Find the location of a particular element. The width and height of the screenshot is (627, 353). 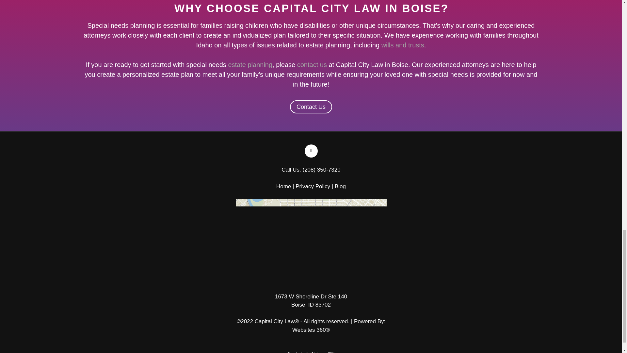

estate planning is located at coordinates (250, 65).